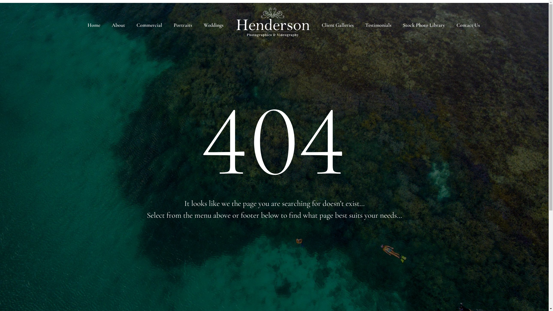 The width and height of the screenshot is (553, 311). I want to click on Portraits, so click(183, 25).